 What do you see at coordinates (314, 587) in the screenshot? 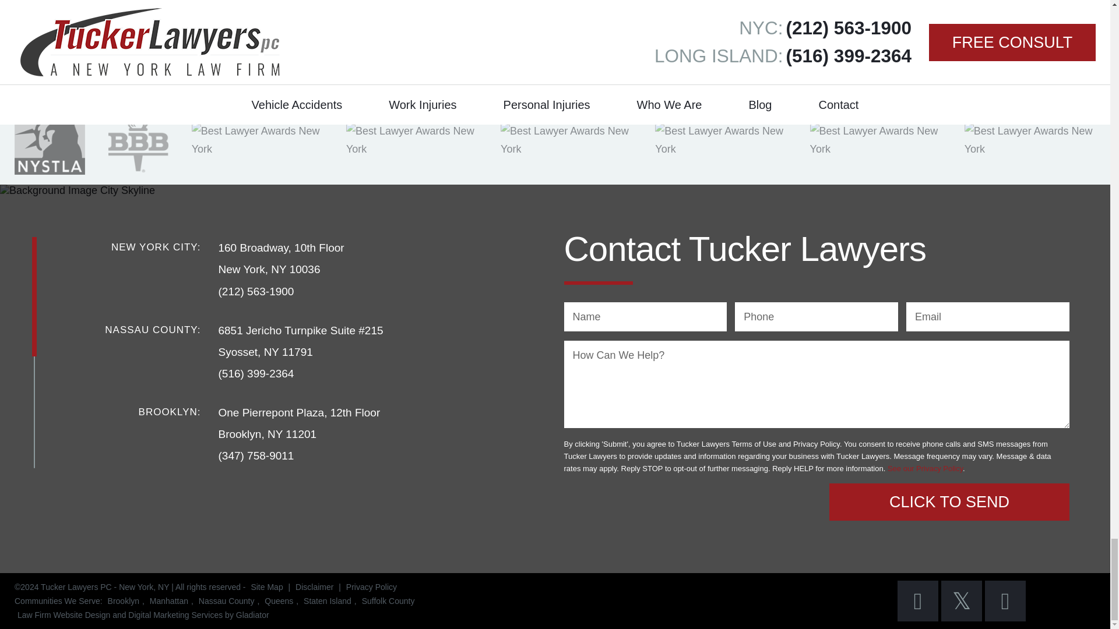
I see `Legal Disclaimer` at bounding box center [314, 587].